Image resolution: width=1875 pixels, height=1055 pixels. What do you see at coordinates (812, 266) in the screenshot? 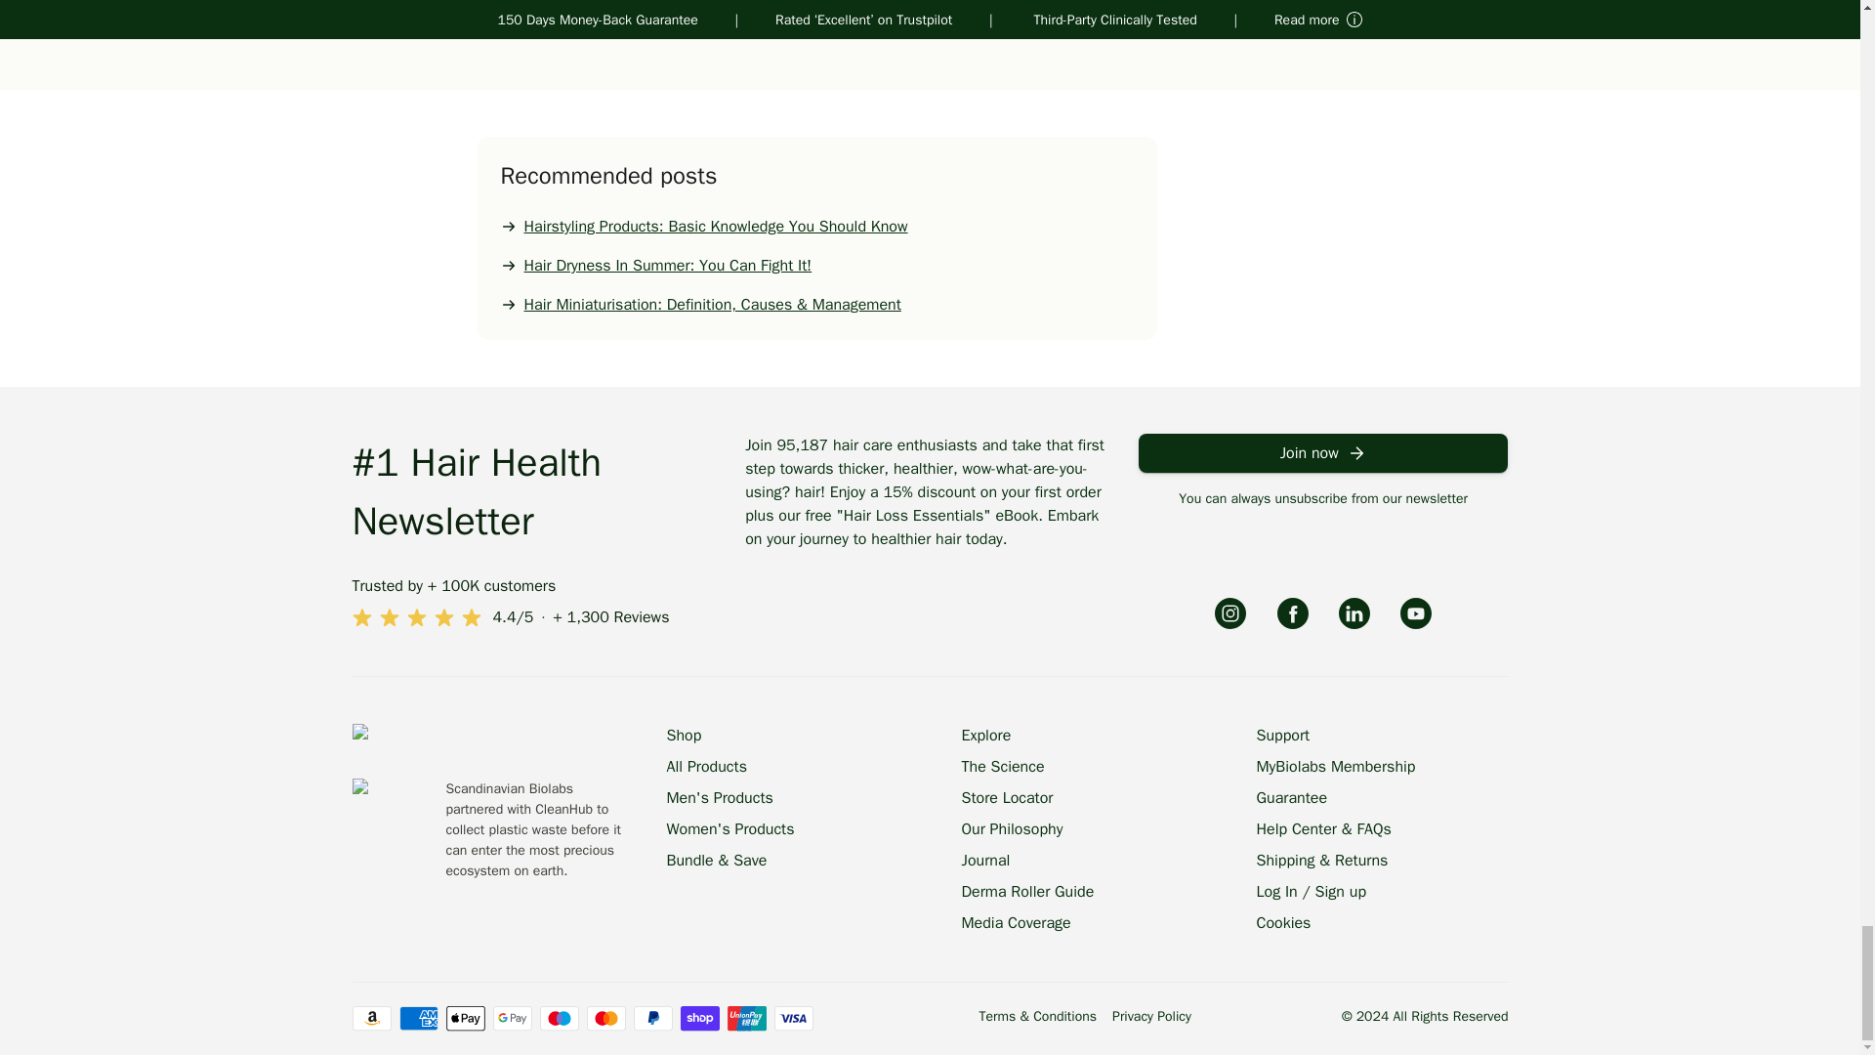
I see `Hair Dryness In Summer: You Can Fight It!` at bounding box center [812, 266].